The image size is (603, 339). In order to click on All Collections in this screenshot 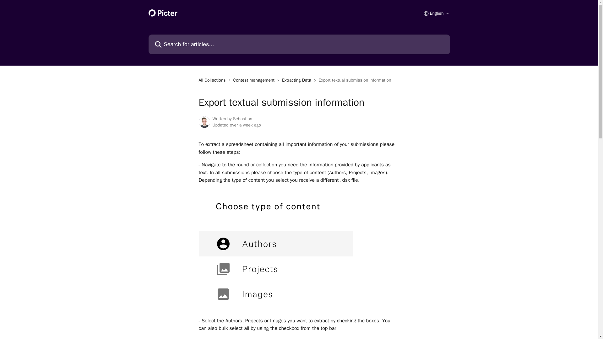, I will do `click(213, 80)`.